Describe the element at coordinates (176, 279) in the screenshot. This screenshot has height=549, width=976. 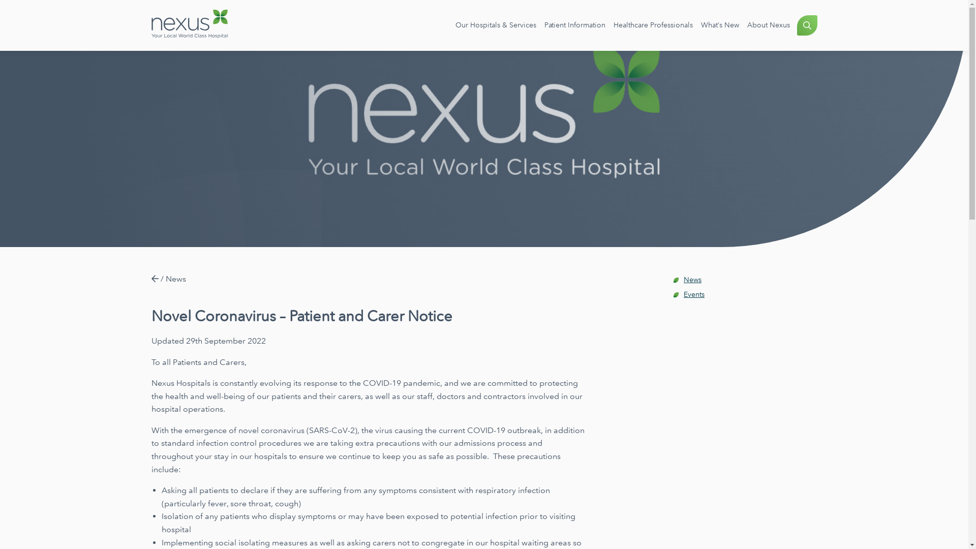
I see `News` at that location.